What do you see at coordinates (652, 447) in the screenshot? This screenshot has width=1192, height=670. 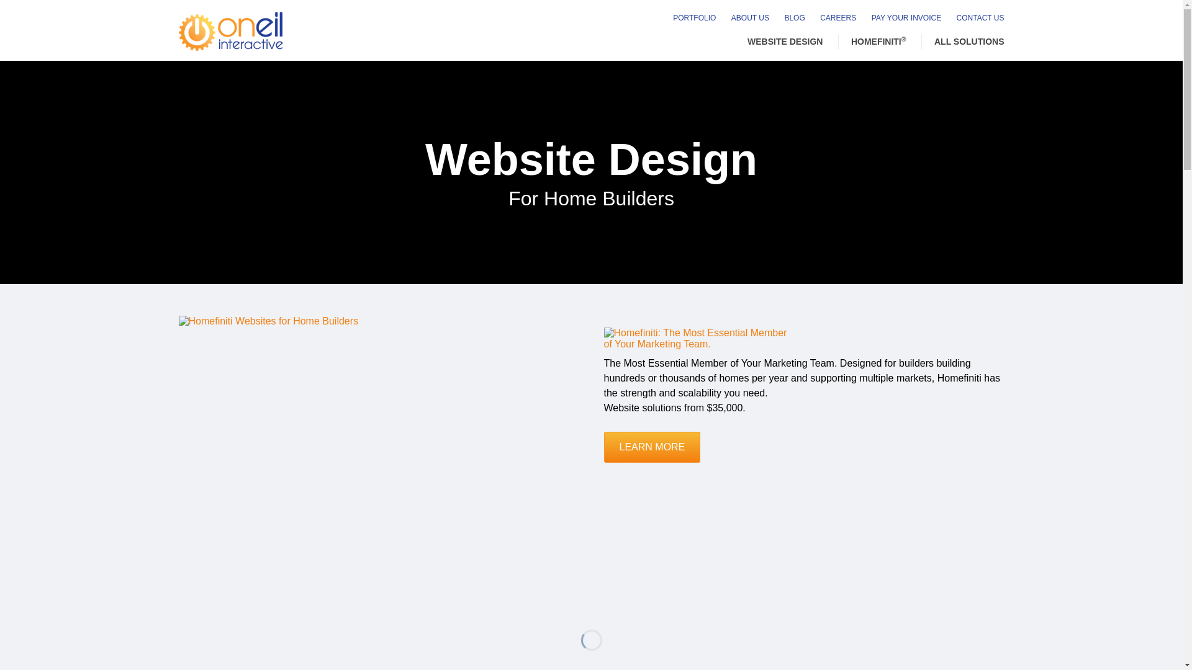 I see `LEARN MORE` at bounding box center [652, 447].